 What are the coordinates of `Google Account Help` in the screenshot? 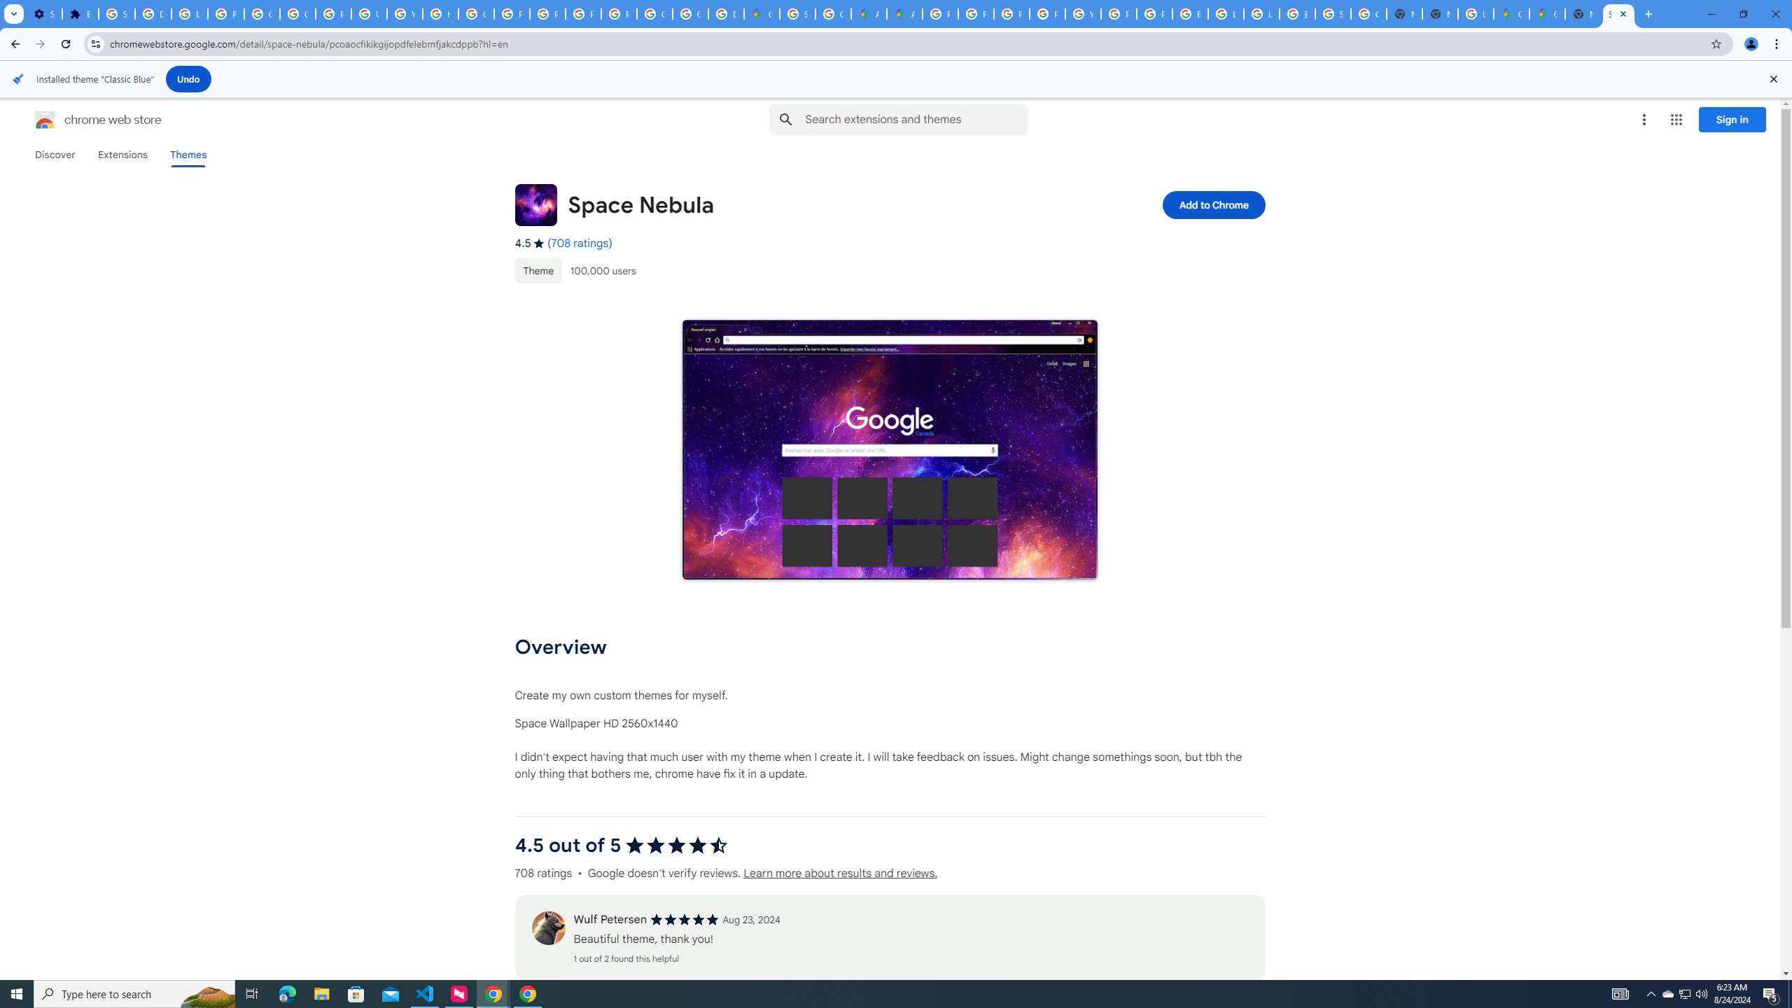 It's located at (262, 14).